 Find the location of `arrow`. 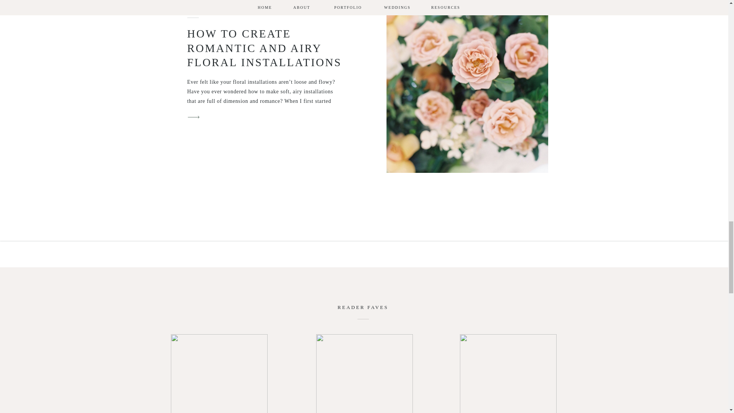

arrow is located at coordinates (193, 117).